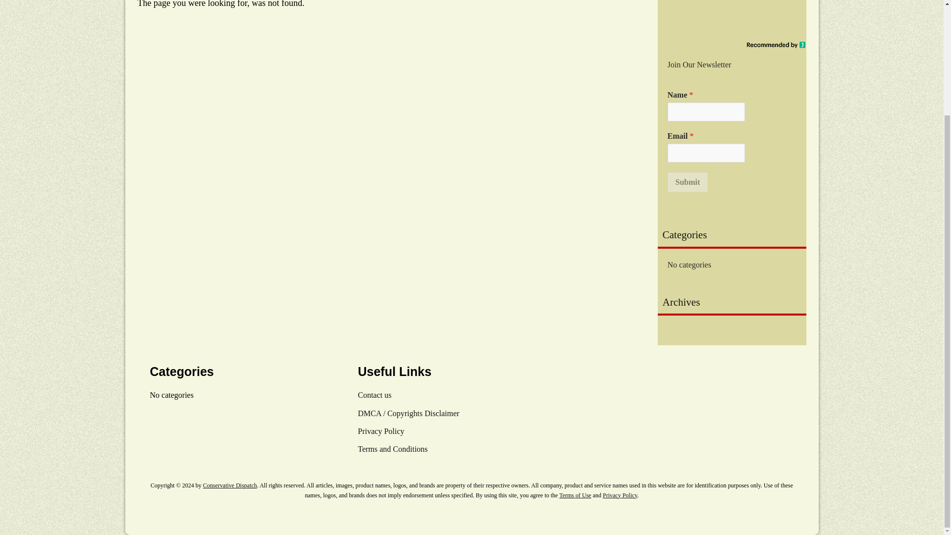  I want to click on Privacy Policy, so click(620, 495).